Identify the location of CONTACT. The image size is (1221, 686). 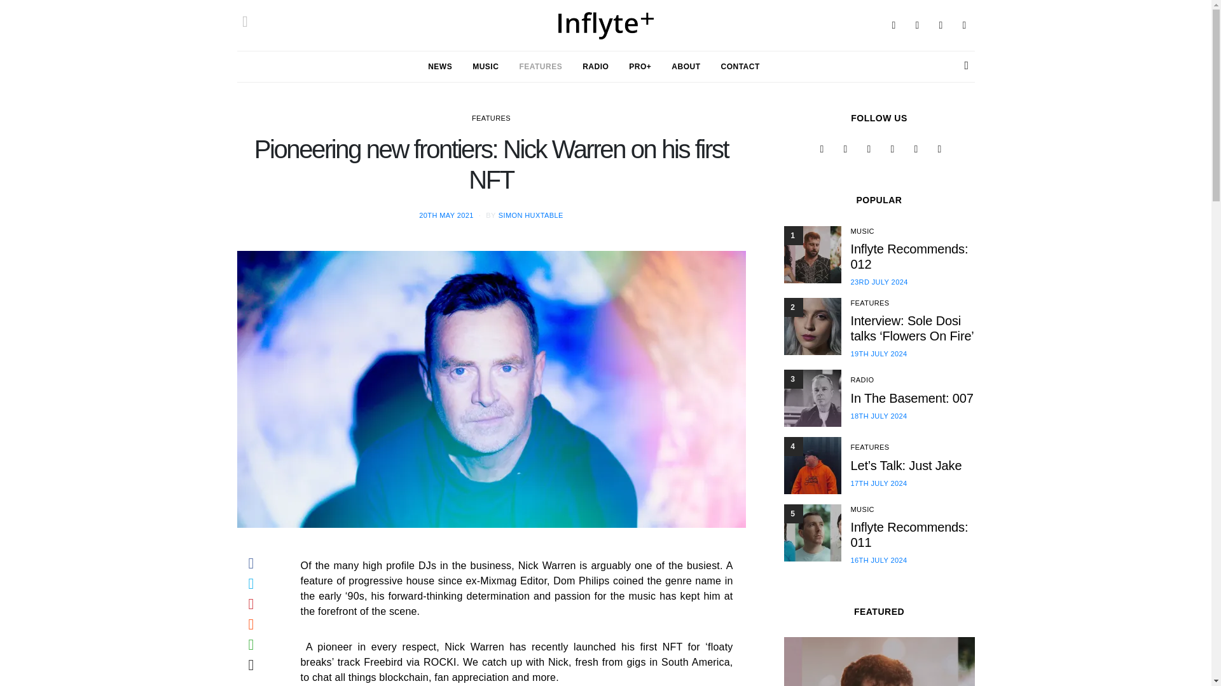
(740, 66).